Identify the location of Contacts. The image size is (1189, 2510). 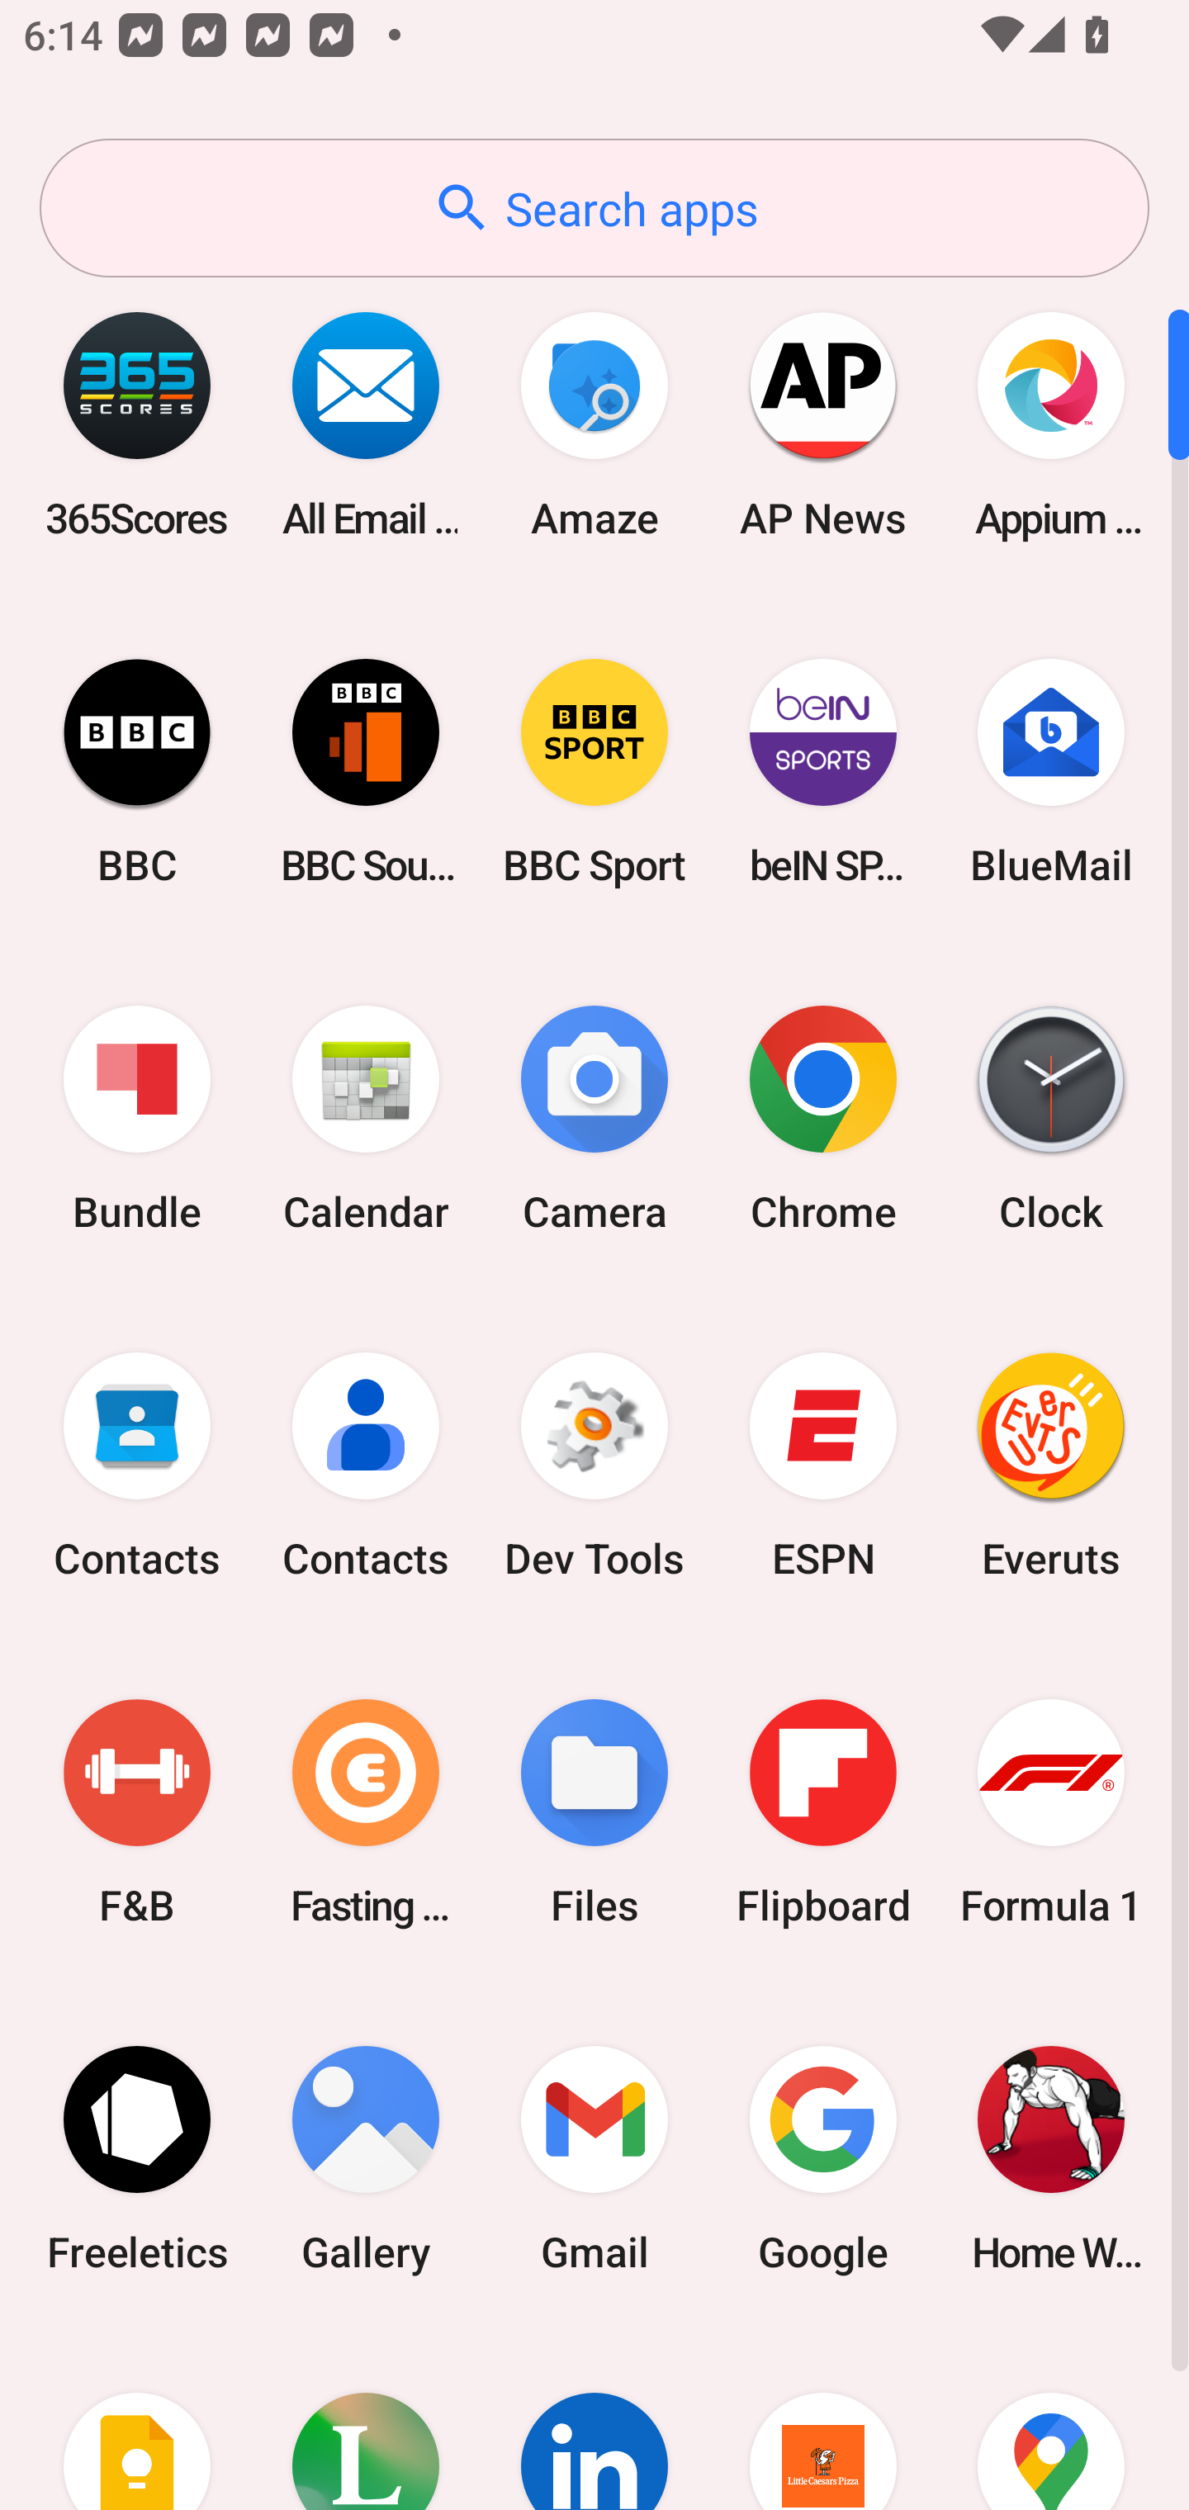
(366, 1466).